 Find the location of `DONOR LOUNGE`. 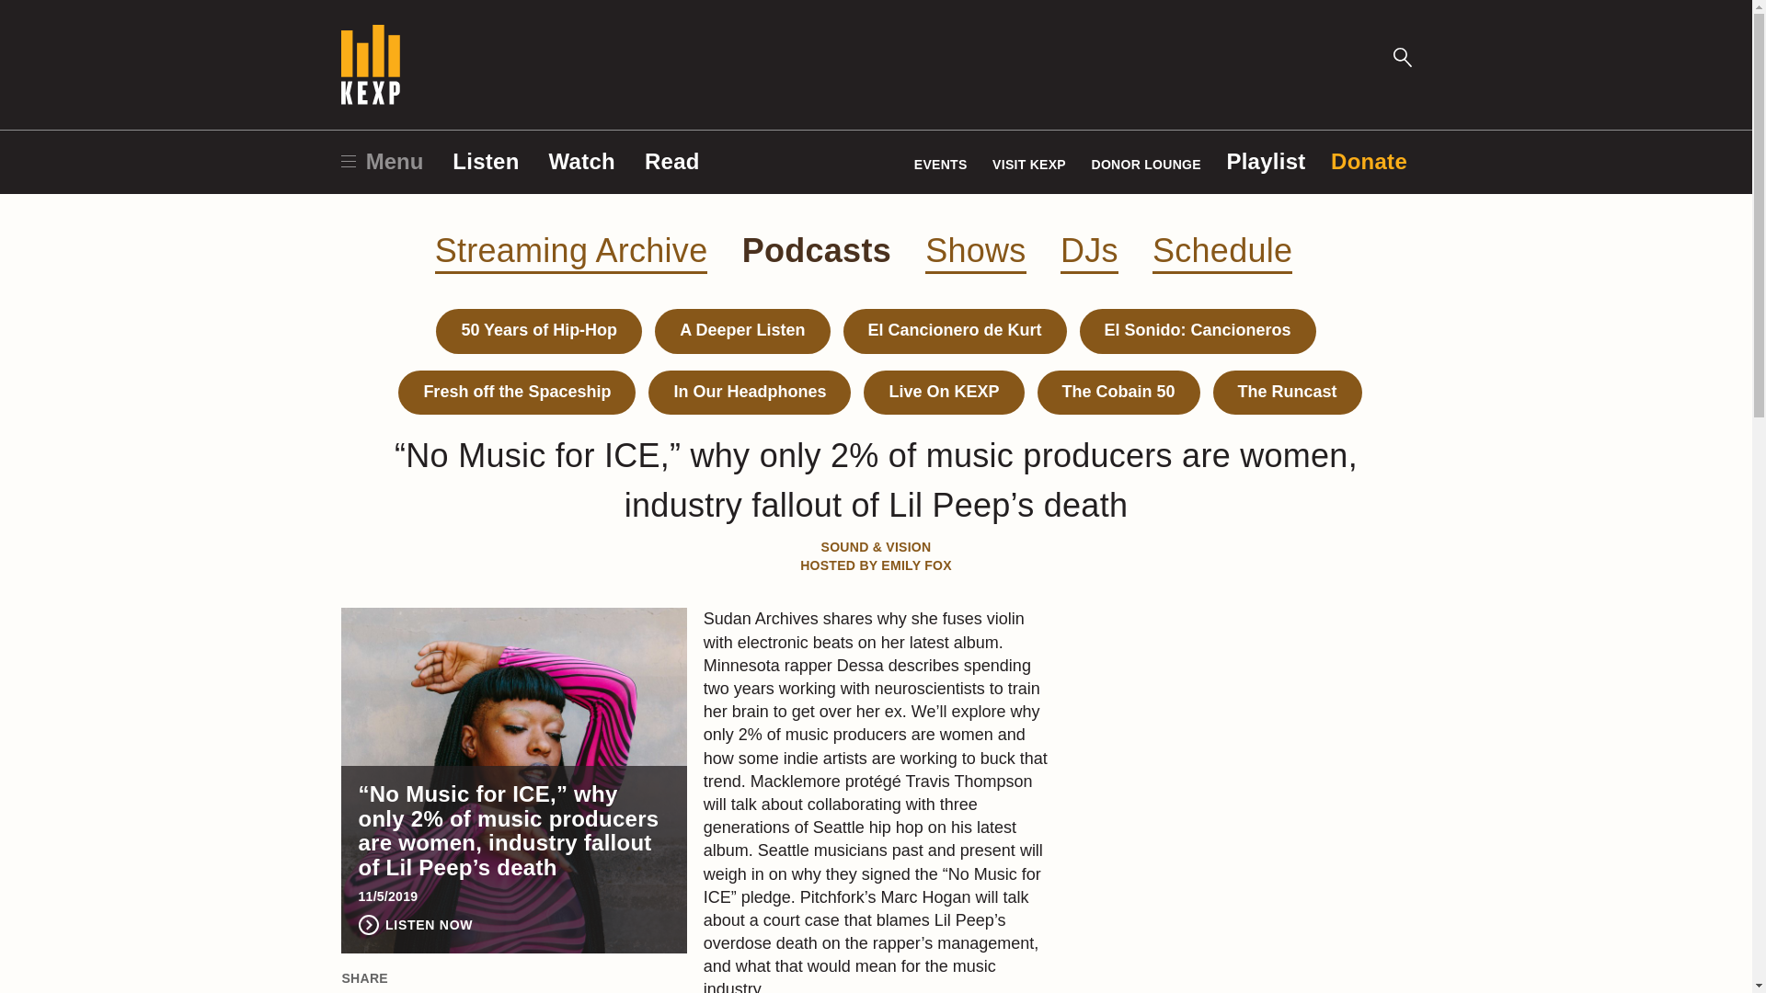

DONOR LOUNGE is located at coordinates (1146, 164).